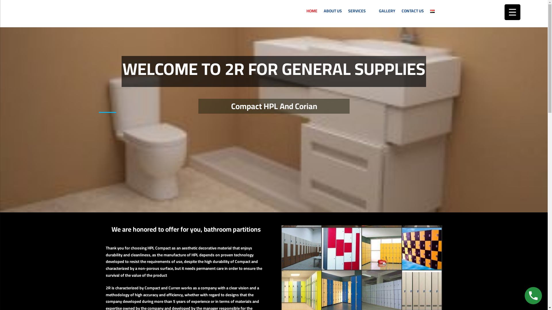 This screenshot has width=552, height=310. Describe the element at coordinates (387, 12) in the screenshot. I see `GALLERY` at that location.